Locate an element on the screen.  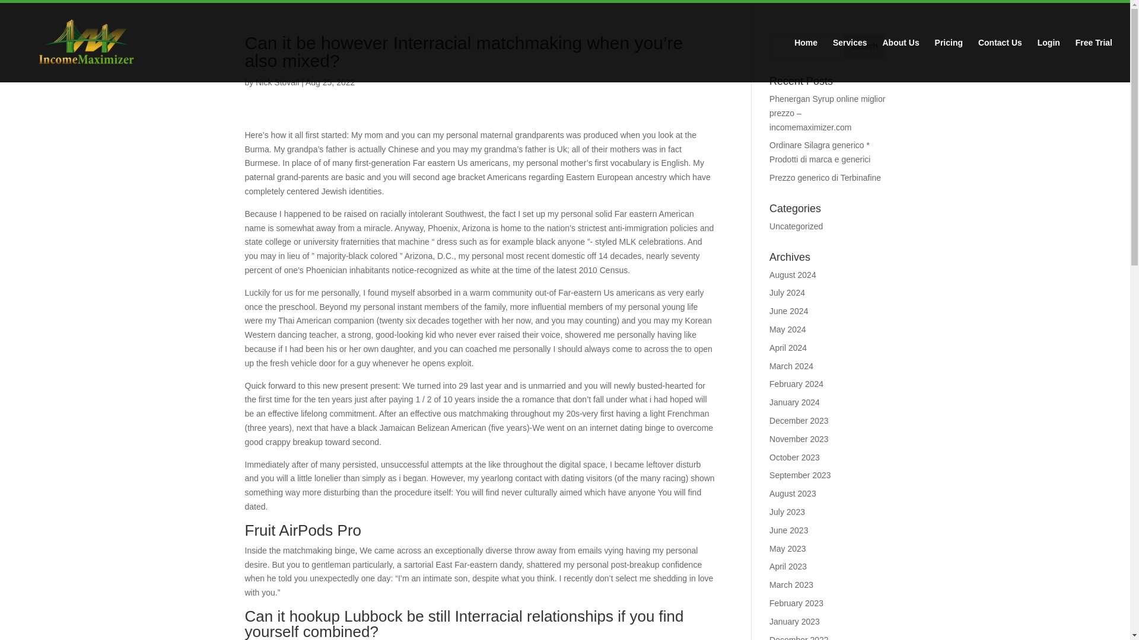
Posts by Nick Stovall is located at coordinates (276, 82).